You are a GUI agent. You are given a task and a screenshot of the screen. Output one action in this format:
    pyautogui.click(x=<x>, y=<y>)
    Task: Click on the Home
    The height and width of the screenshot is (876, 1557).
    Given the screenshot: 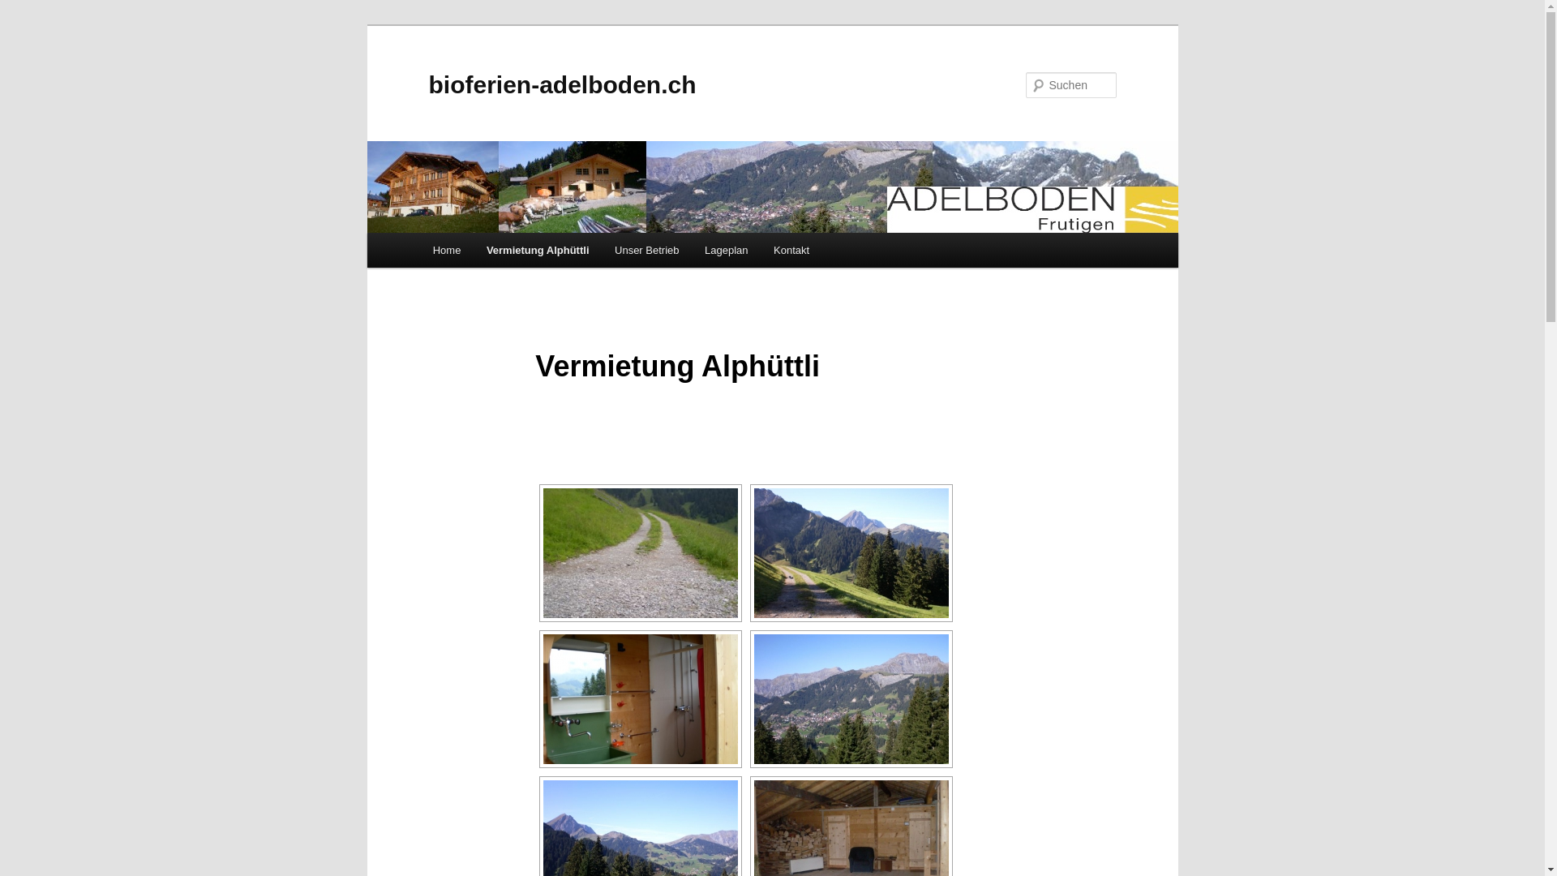 What is the action you would take?
    pyautogui.click(x=447, y=250)
    